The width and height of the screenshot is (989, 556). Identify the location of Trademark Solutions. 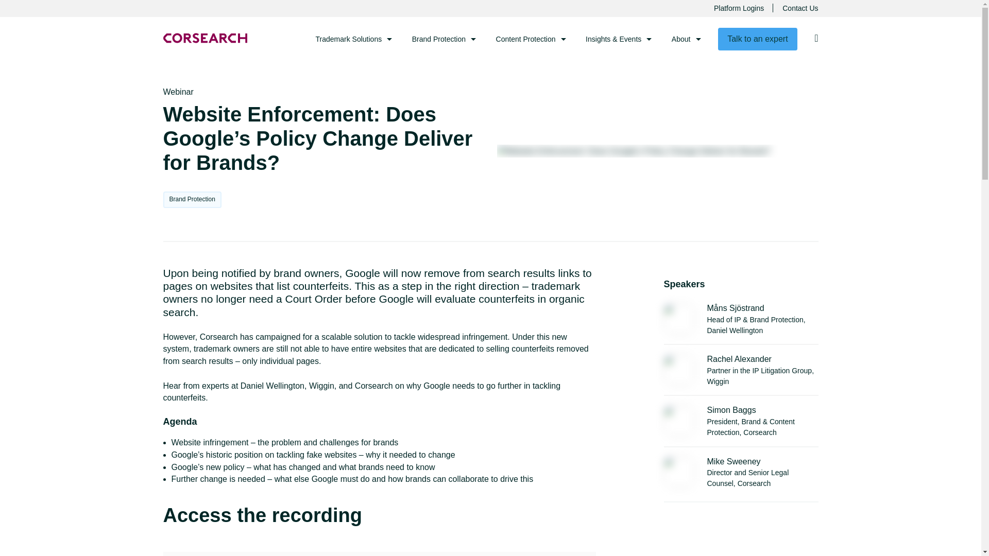
(354, 39).